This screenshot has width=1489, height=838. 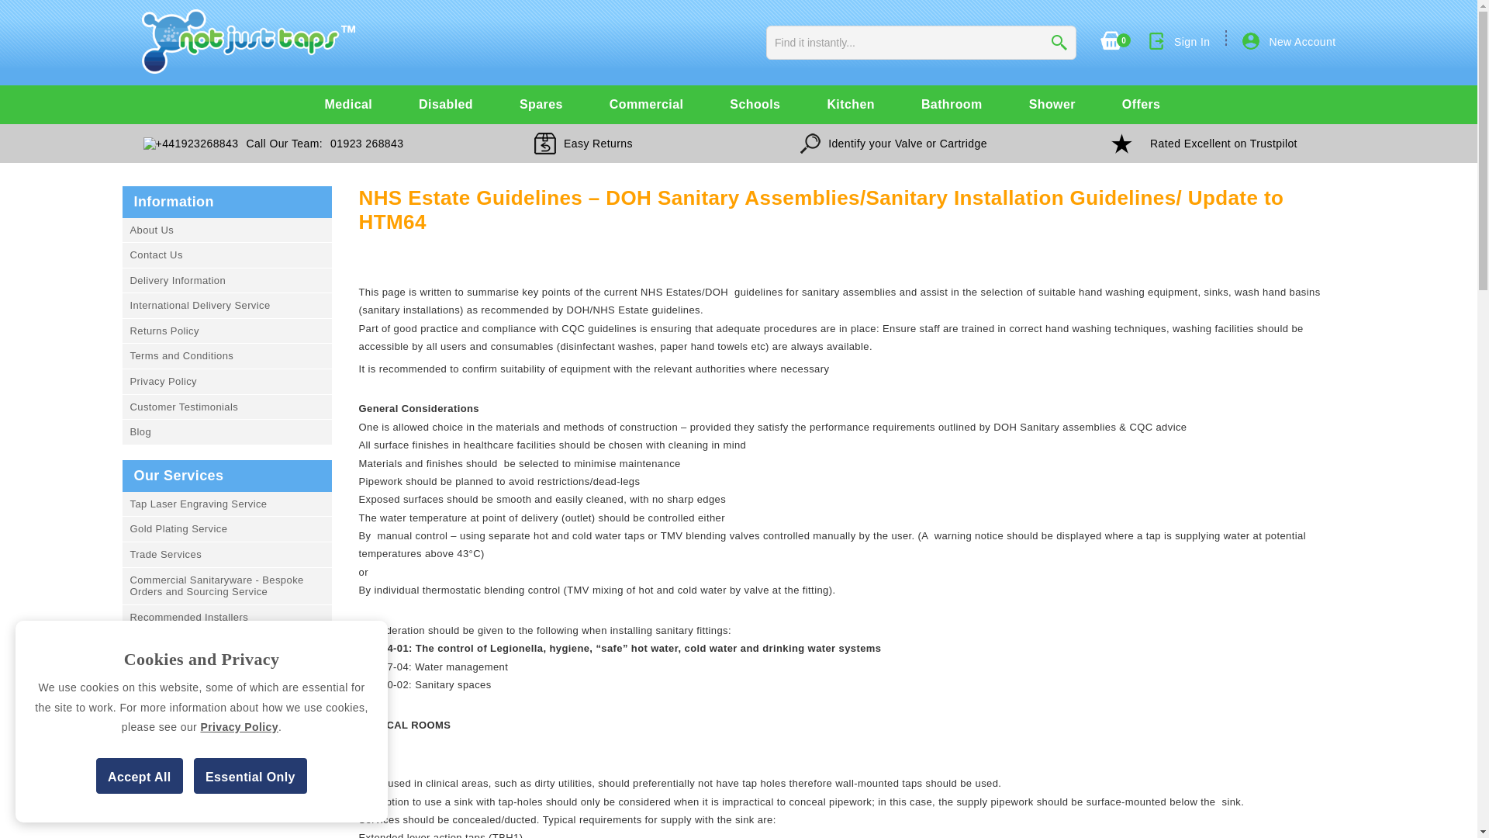 What do you see at coordinates (1191, 42) in the screenshot?
I see `Sign In` at bounding box center [1191, 42].